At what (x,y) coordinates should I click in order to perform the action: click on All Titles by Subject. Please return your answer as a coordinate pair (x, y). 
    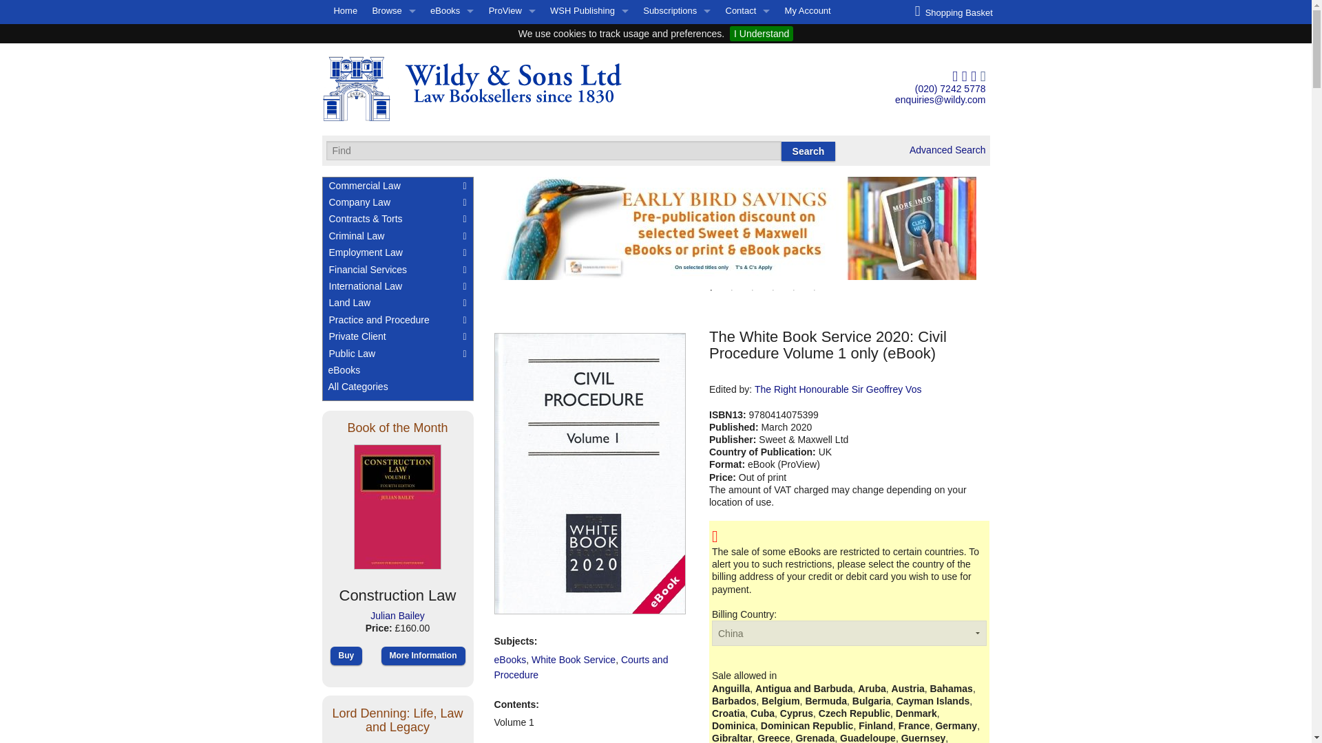
    Looking at the image, I should click on (394, 33).